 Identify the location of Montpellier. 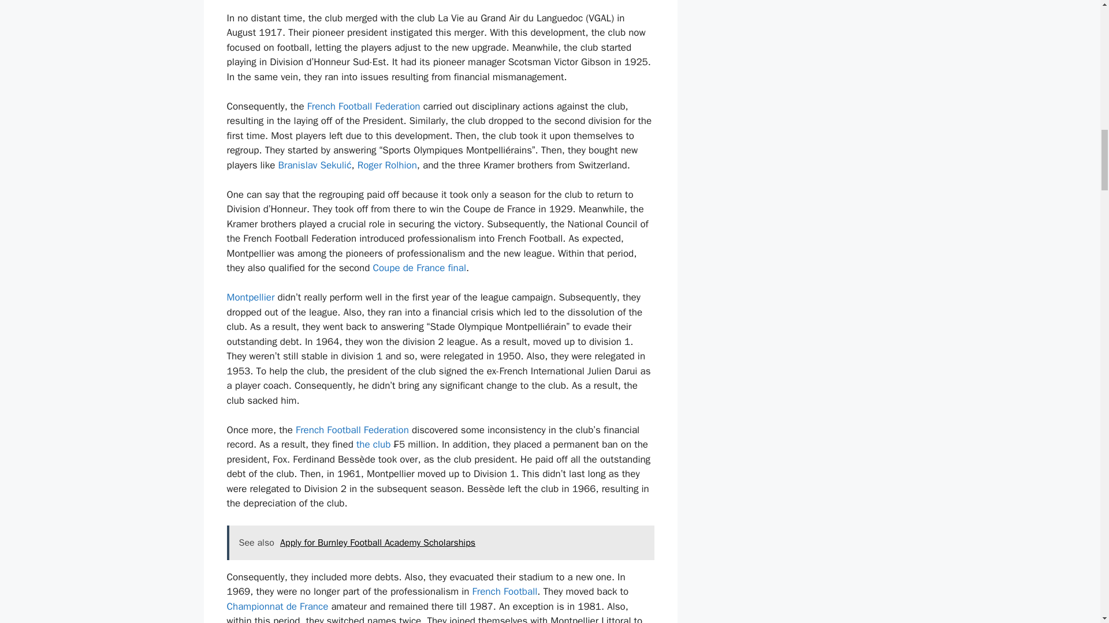
(250, 297).